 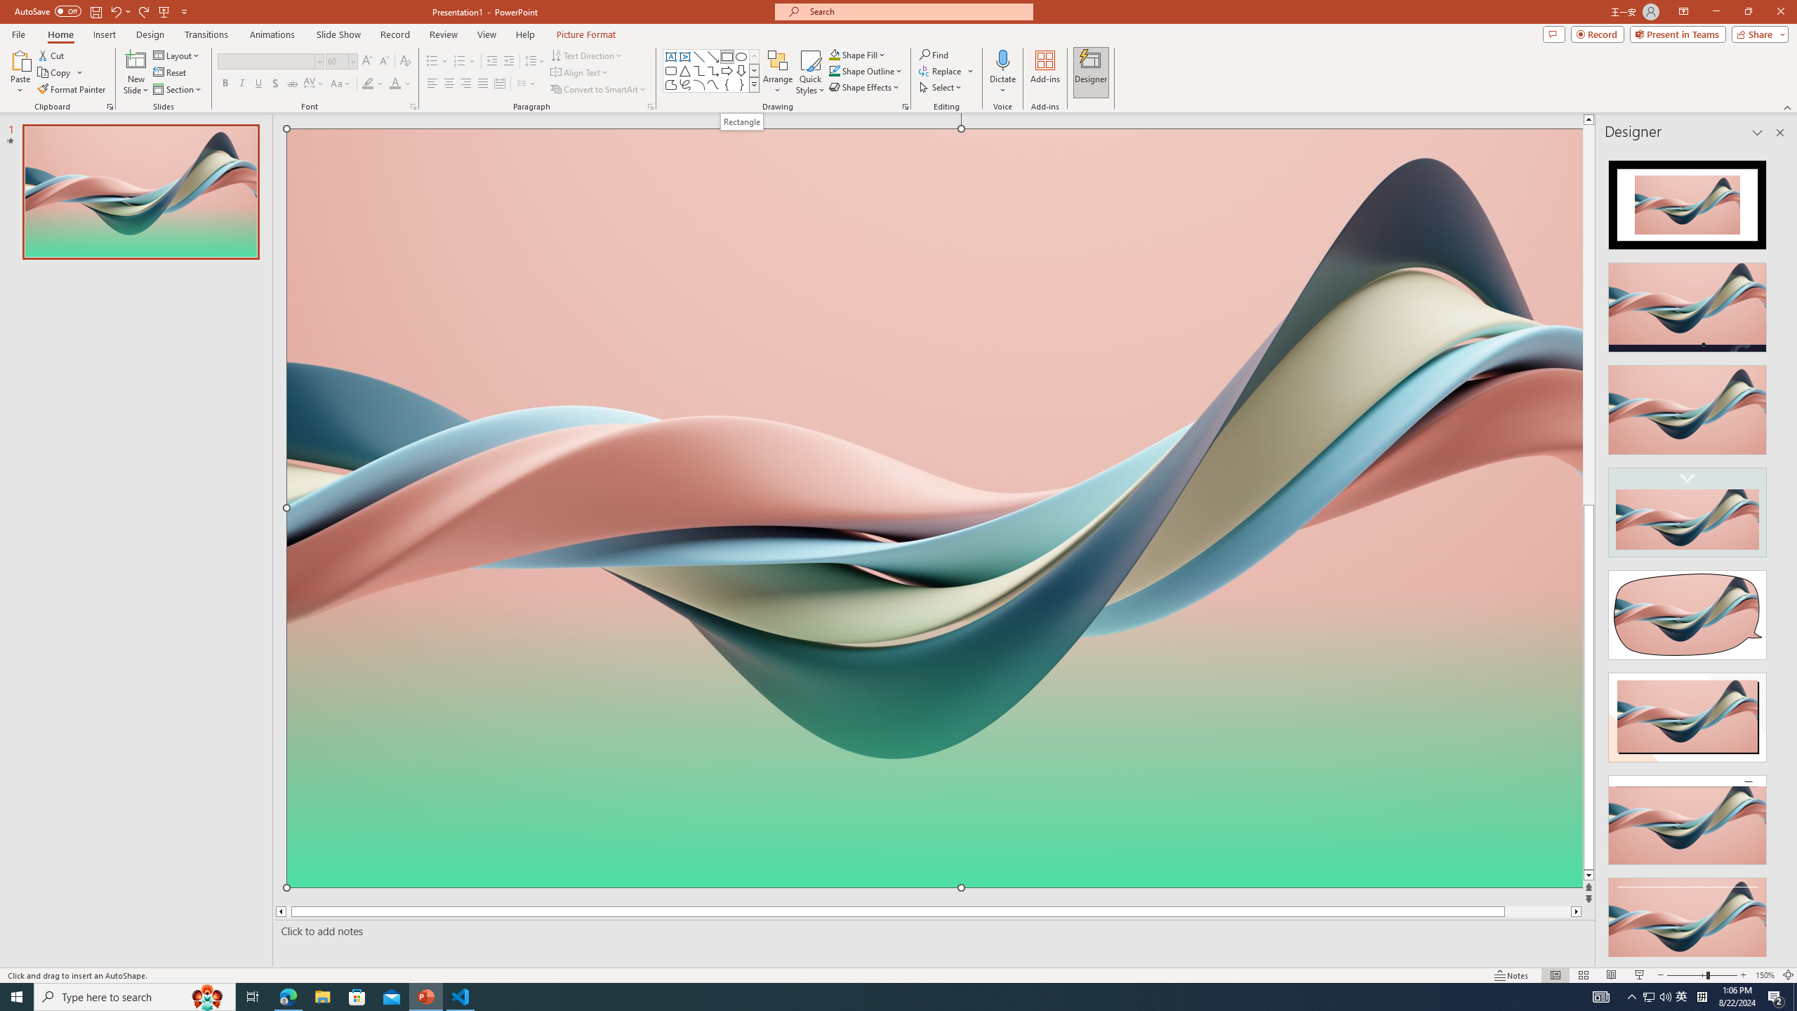 I want to click on Recommended Design: Design Idea, so click(x=1687, y=201).